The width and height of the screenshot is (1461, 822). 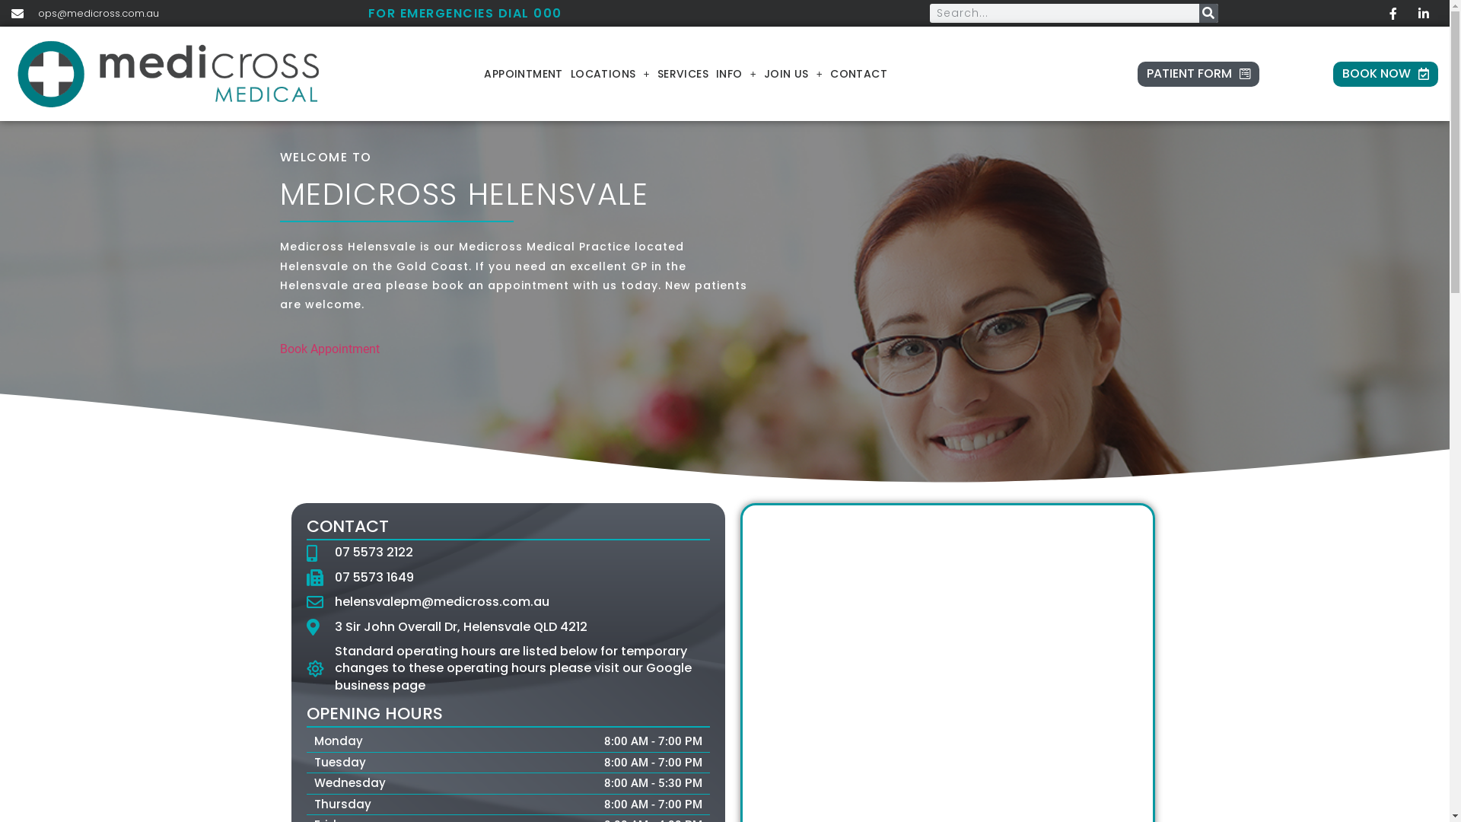 What do you see at coordinates (508, 553) in the screenshot?
I see `07 5573 2122` at bounding box center [508, 553].